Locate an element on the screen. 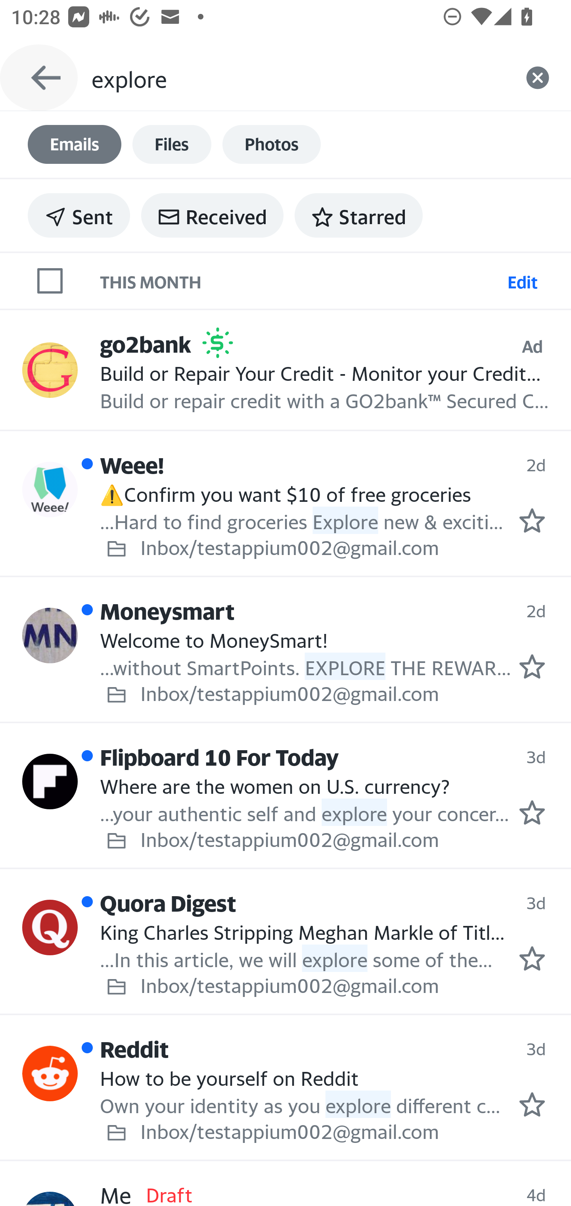 The width and height of the screenshot is (571, 1206). Sent is located at coordinates (79, 215).